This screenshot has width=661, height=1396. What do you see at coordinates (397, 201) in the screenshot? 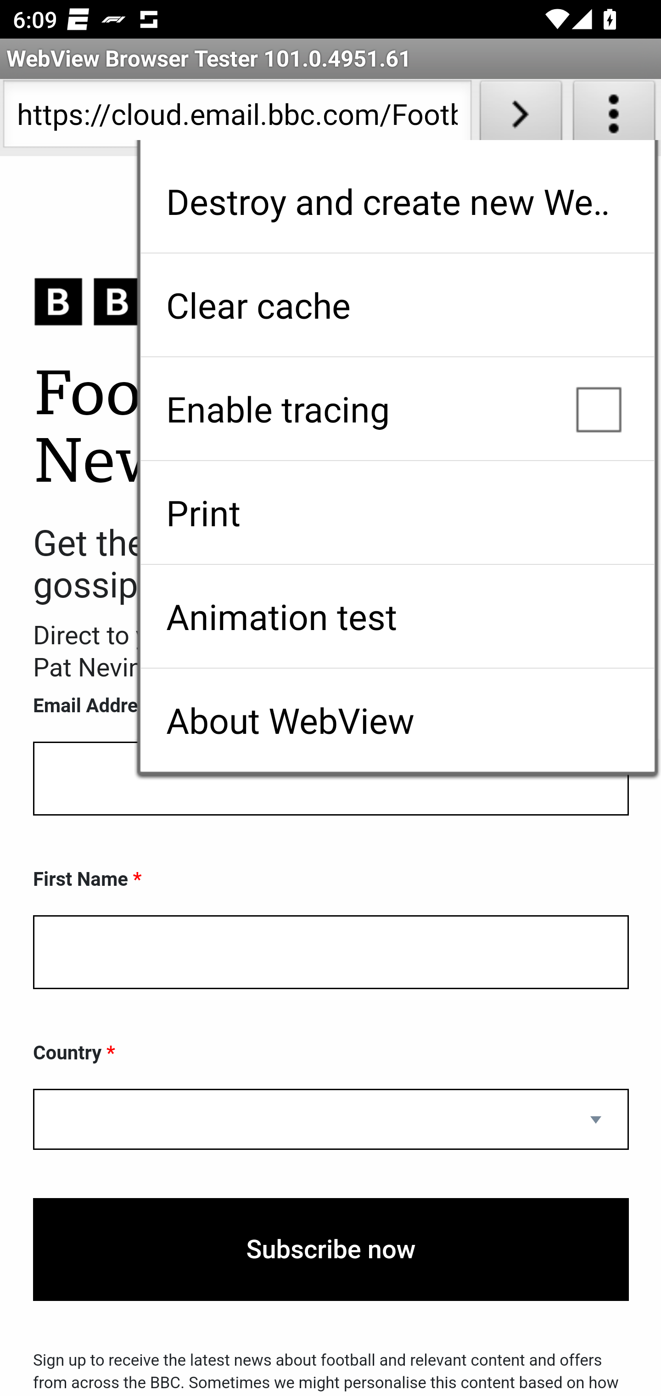
I see `Destroy and create new WebView` at bounding box center [397, 201].